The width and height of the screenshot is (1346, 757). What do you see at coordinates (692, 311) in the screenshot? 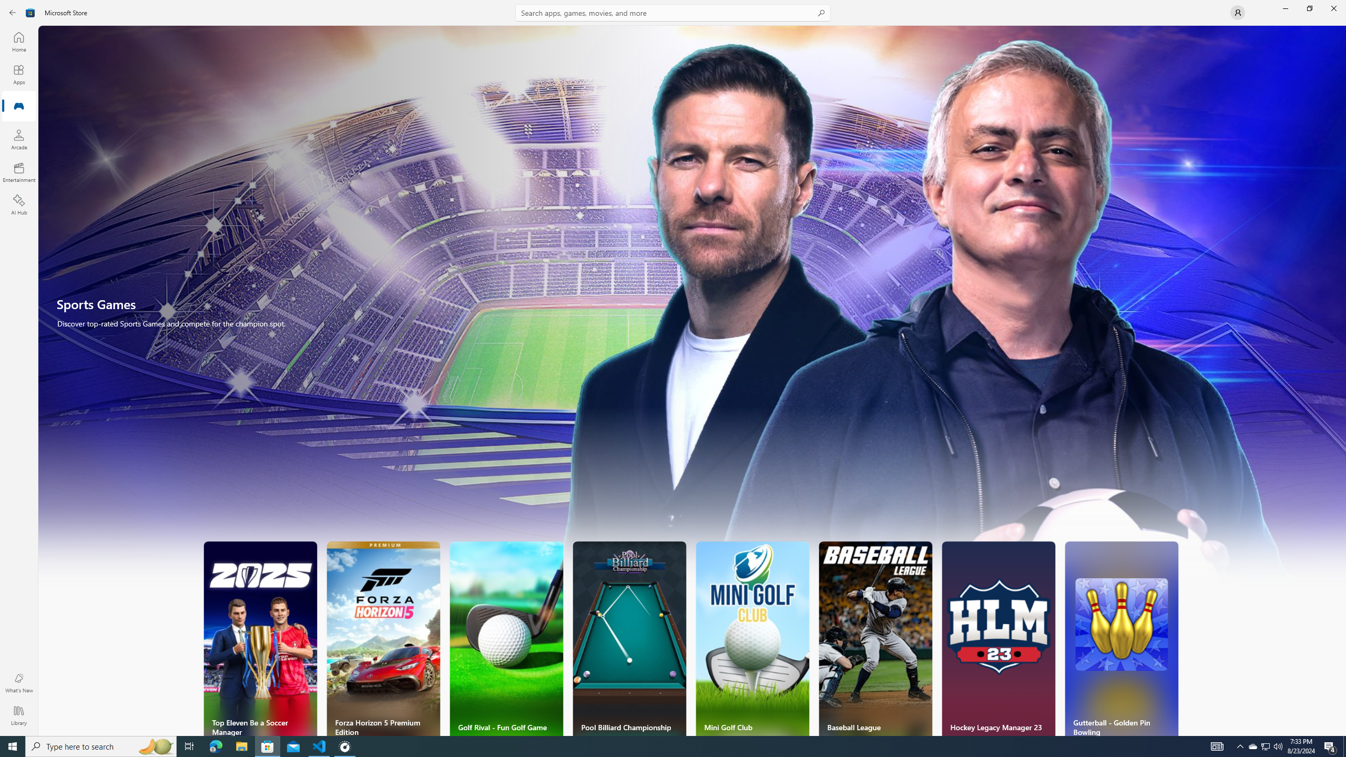
I see `AutomationID: HeroImage` at bounding box center [692, 311].